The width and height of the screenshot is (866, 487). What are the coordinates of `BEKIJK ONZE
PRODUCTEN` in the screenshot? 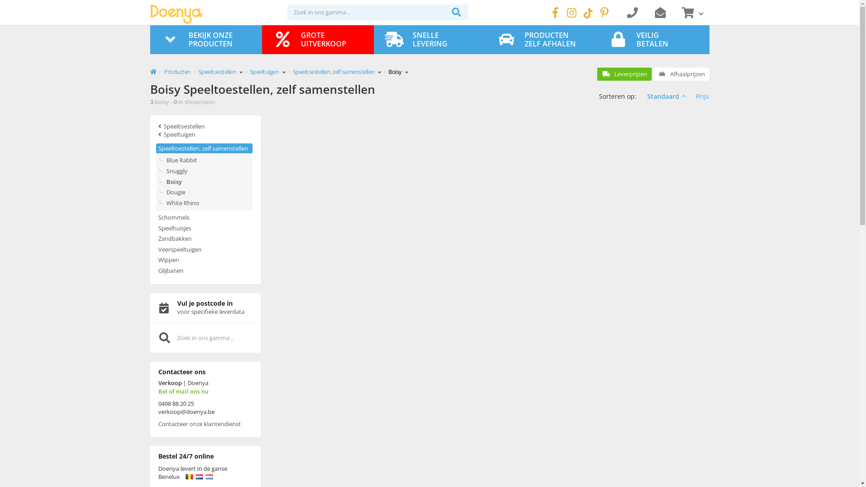 It's located at (206, 40).